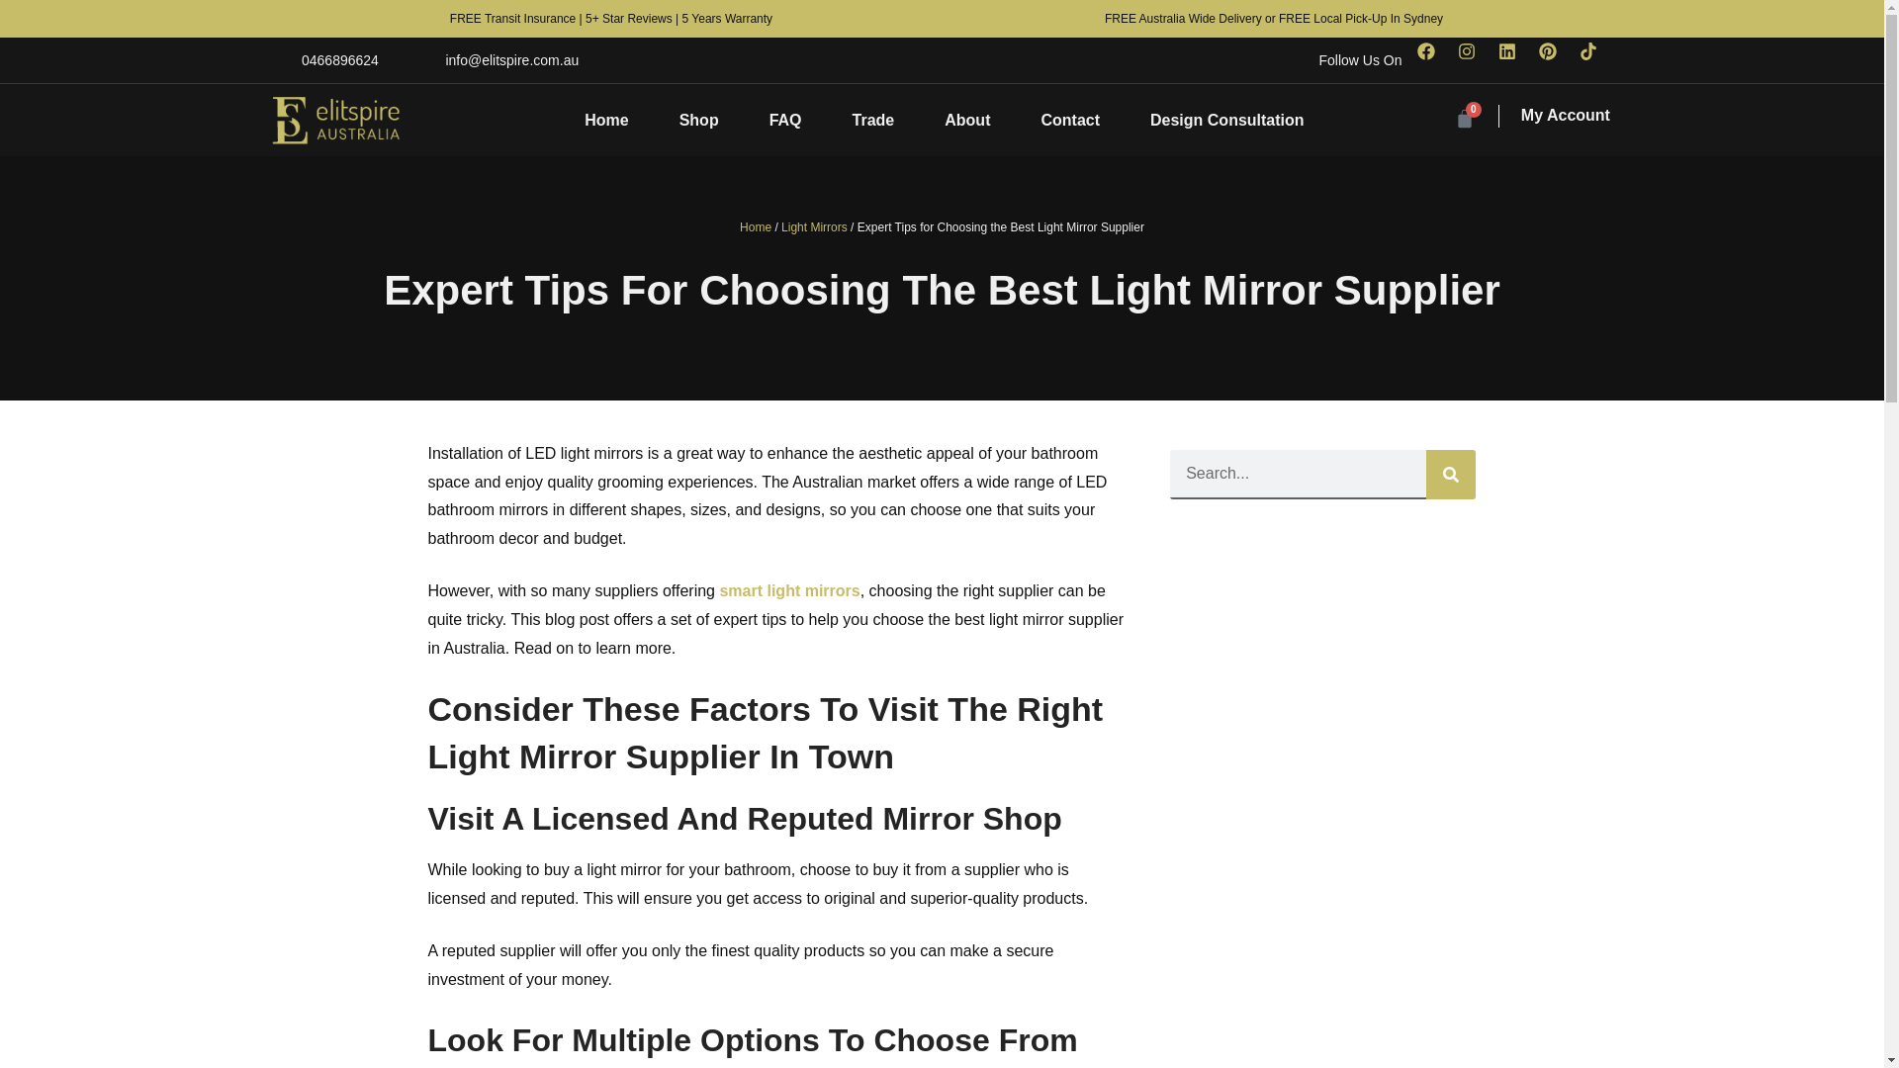  I want to click on About, so click(966, 120).